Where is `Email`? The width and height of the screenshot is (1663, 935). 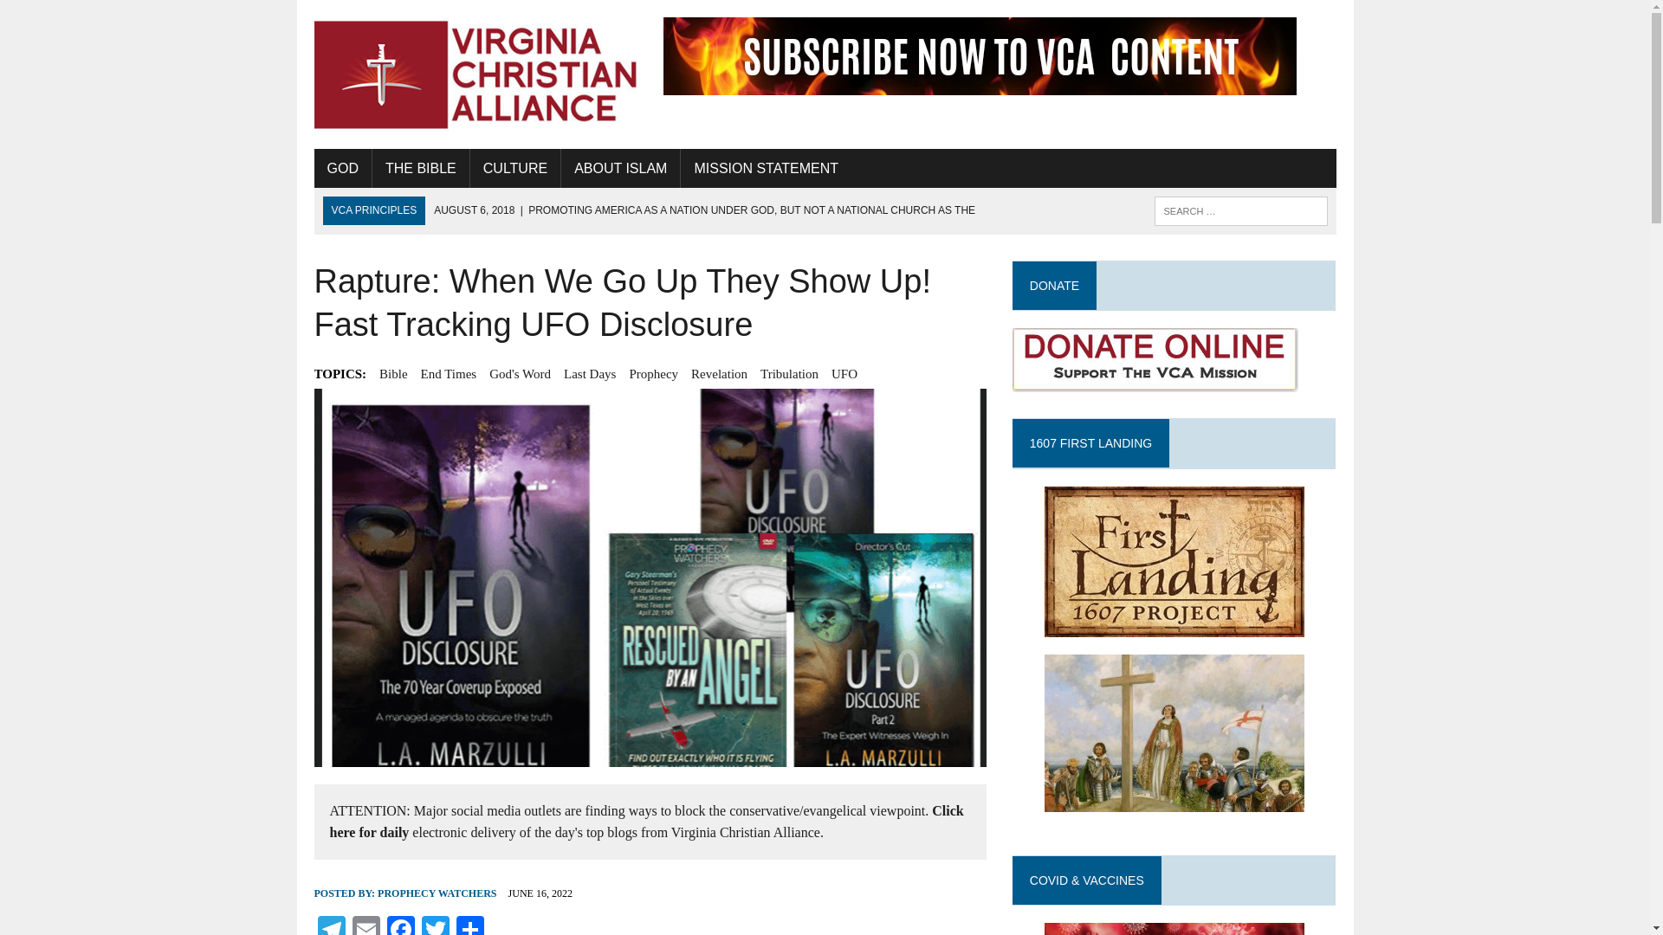 Email is located at coordinates (365, 925).